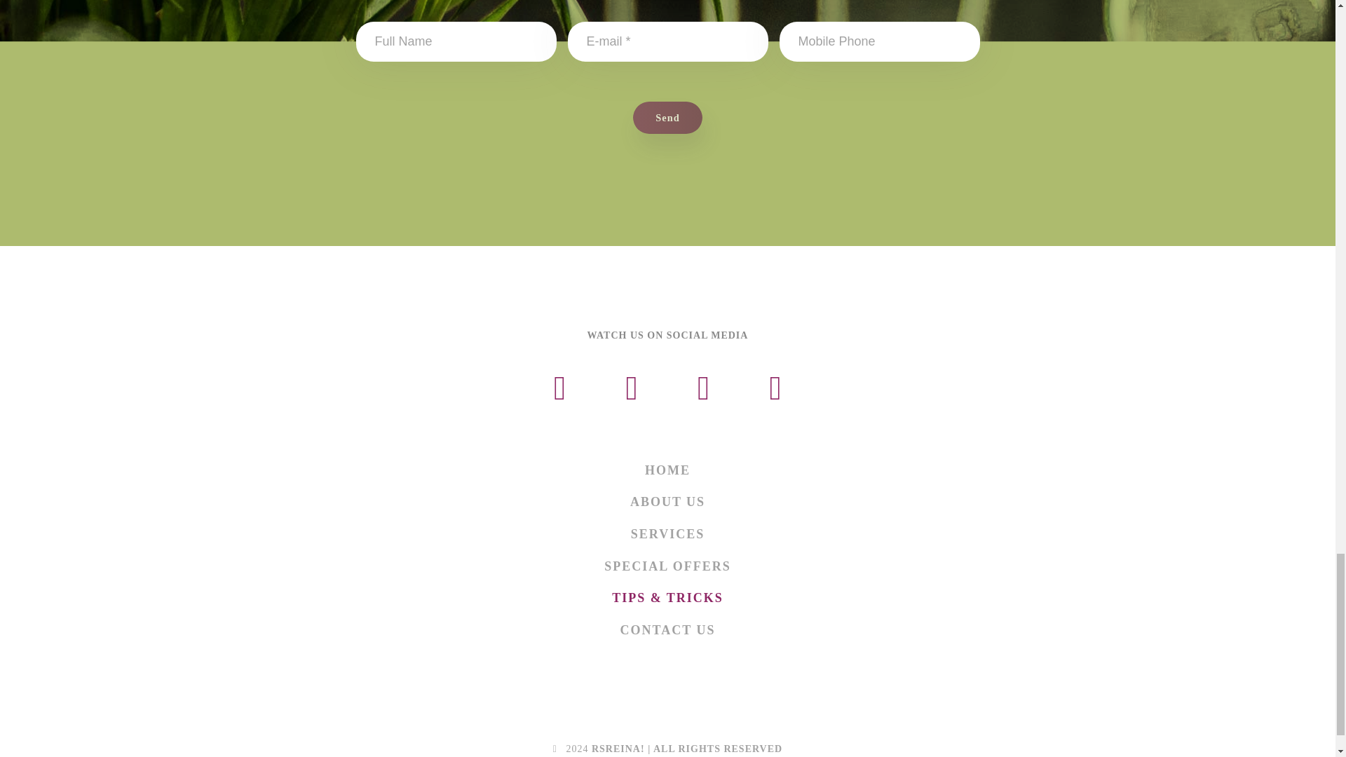  I want to click on HOME, so click(667, 471).